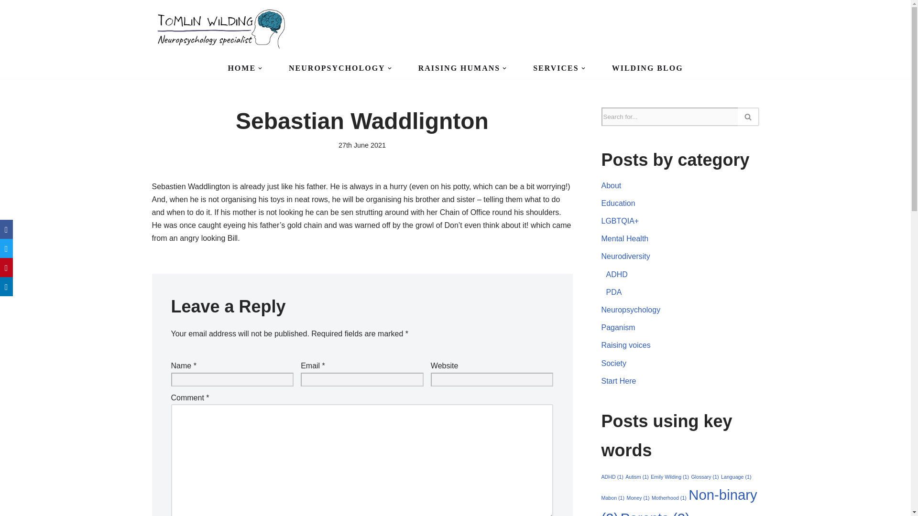  I want to click on SERVICES, so click(556, 68).